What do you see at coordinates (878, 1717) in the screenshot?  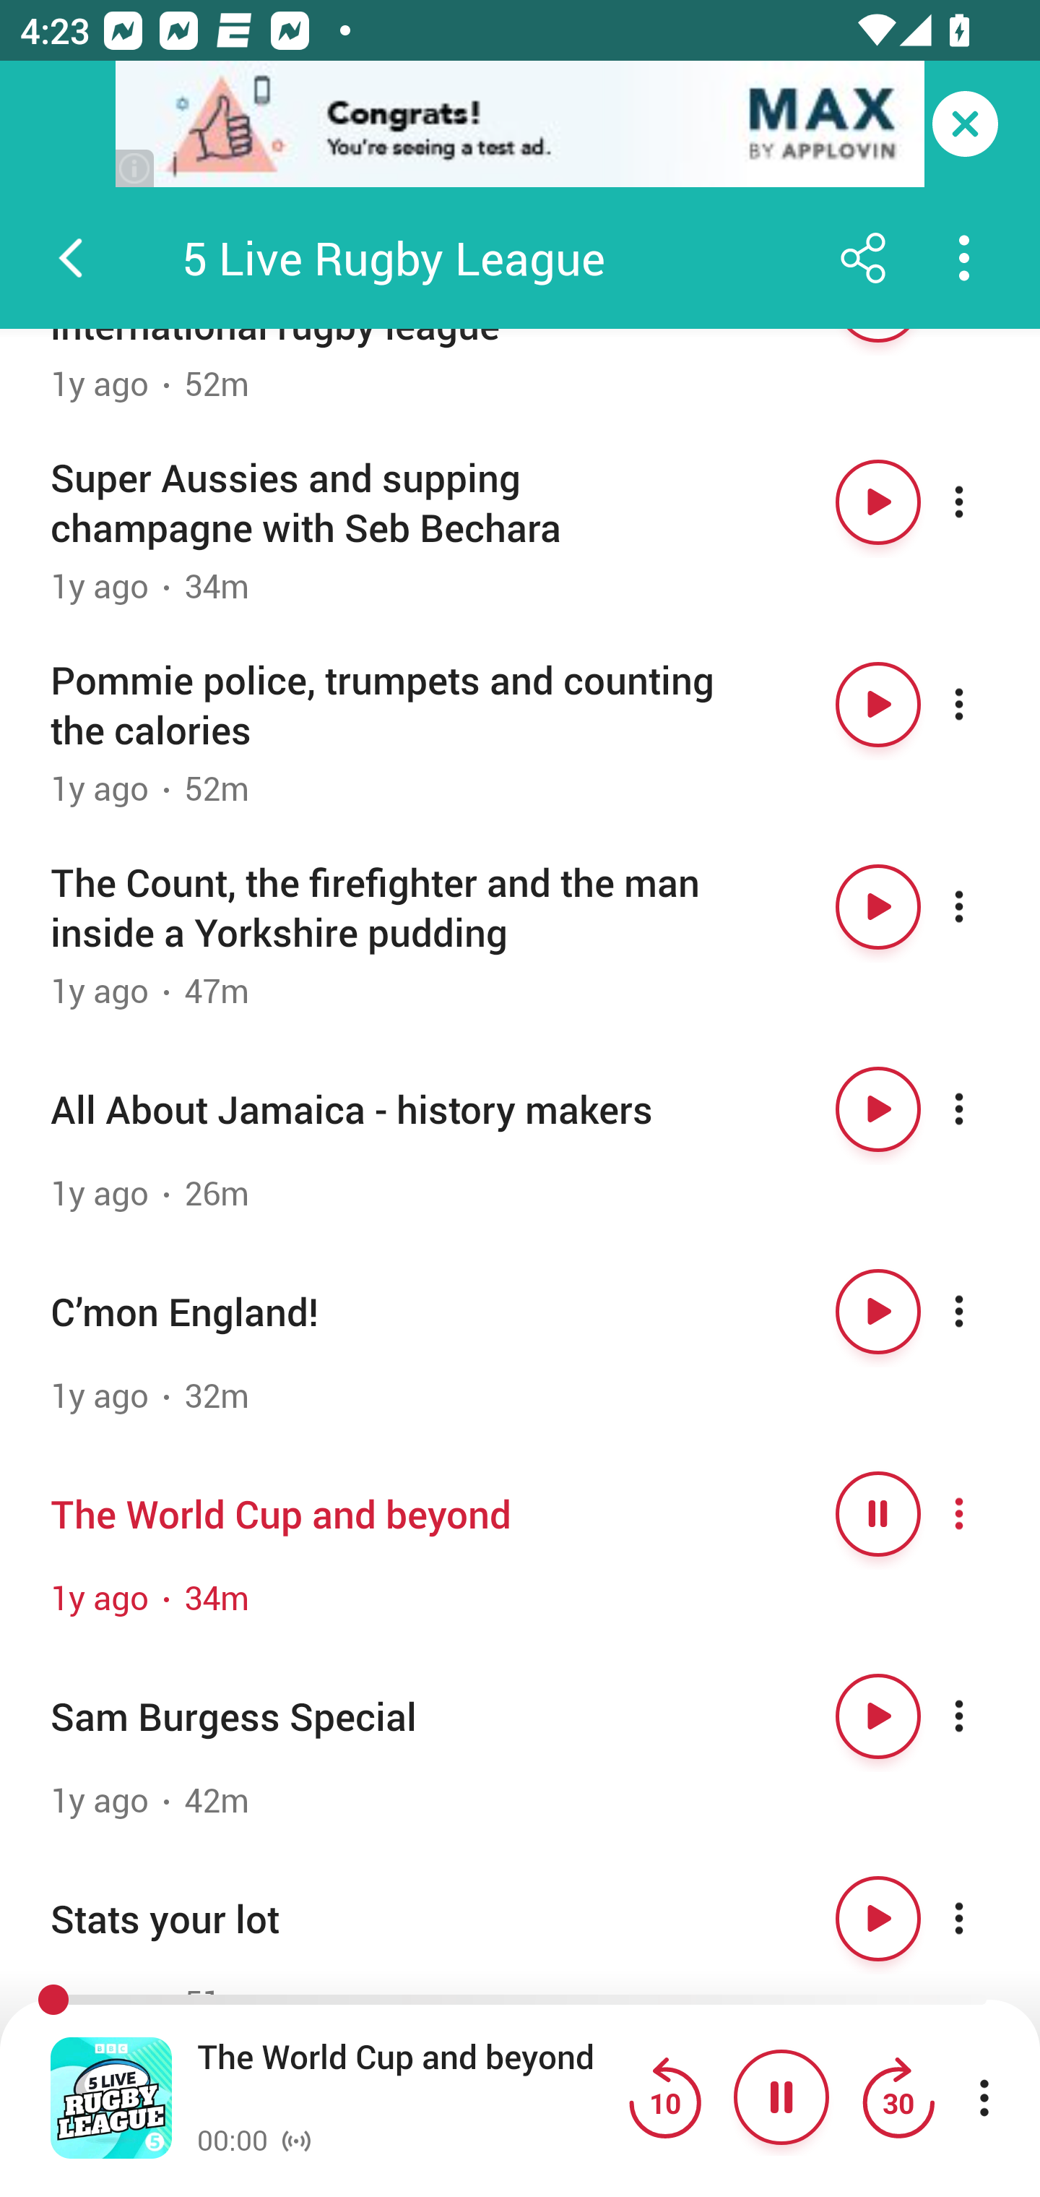 I see `Play button` at bounding box center [878, 1717].